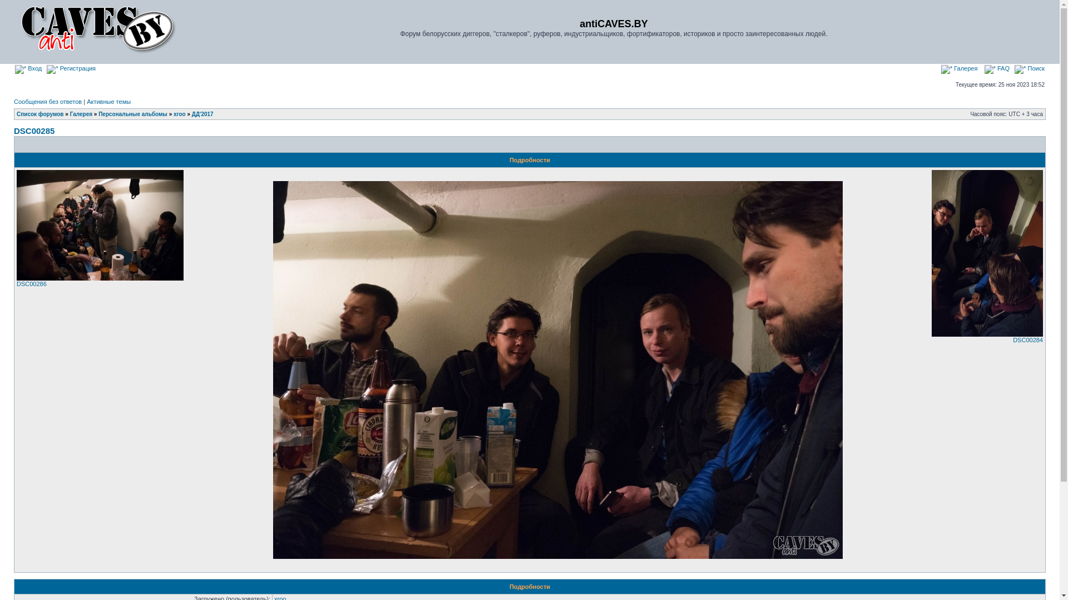 Image resolution: width=1068 pixels, height=600 pixels. Describe the element at coordinates (100, 226) in the screenshot. I see `DSC00286` at that location.